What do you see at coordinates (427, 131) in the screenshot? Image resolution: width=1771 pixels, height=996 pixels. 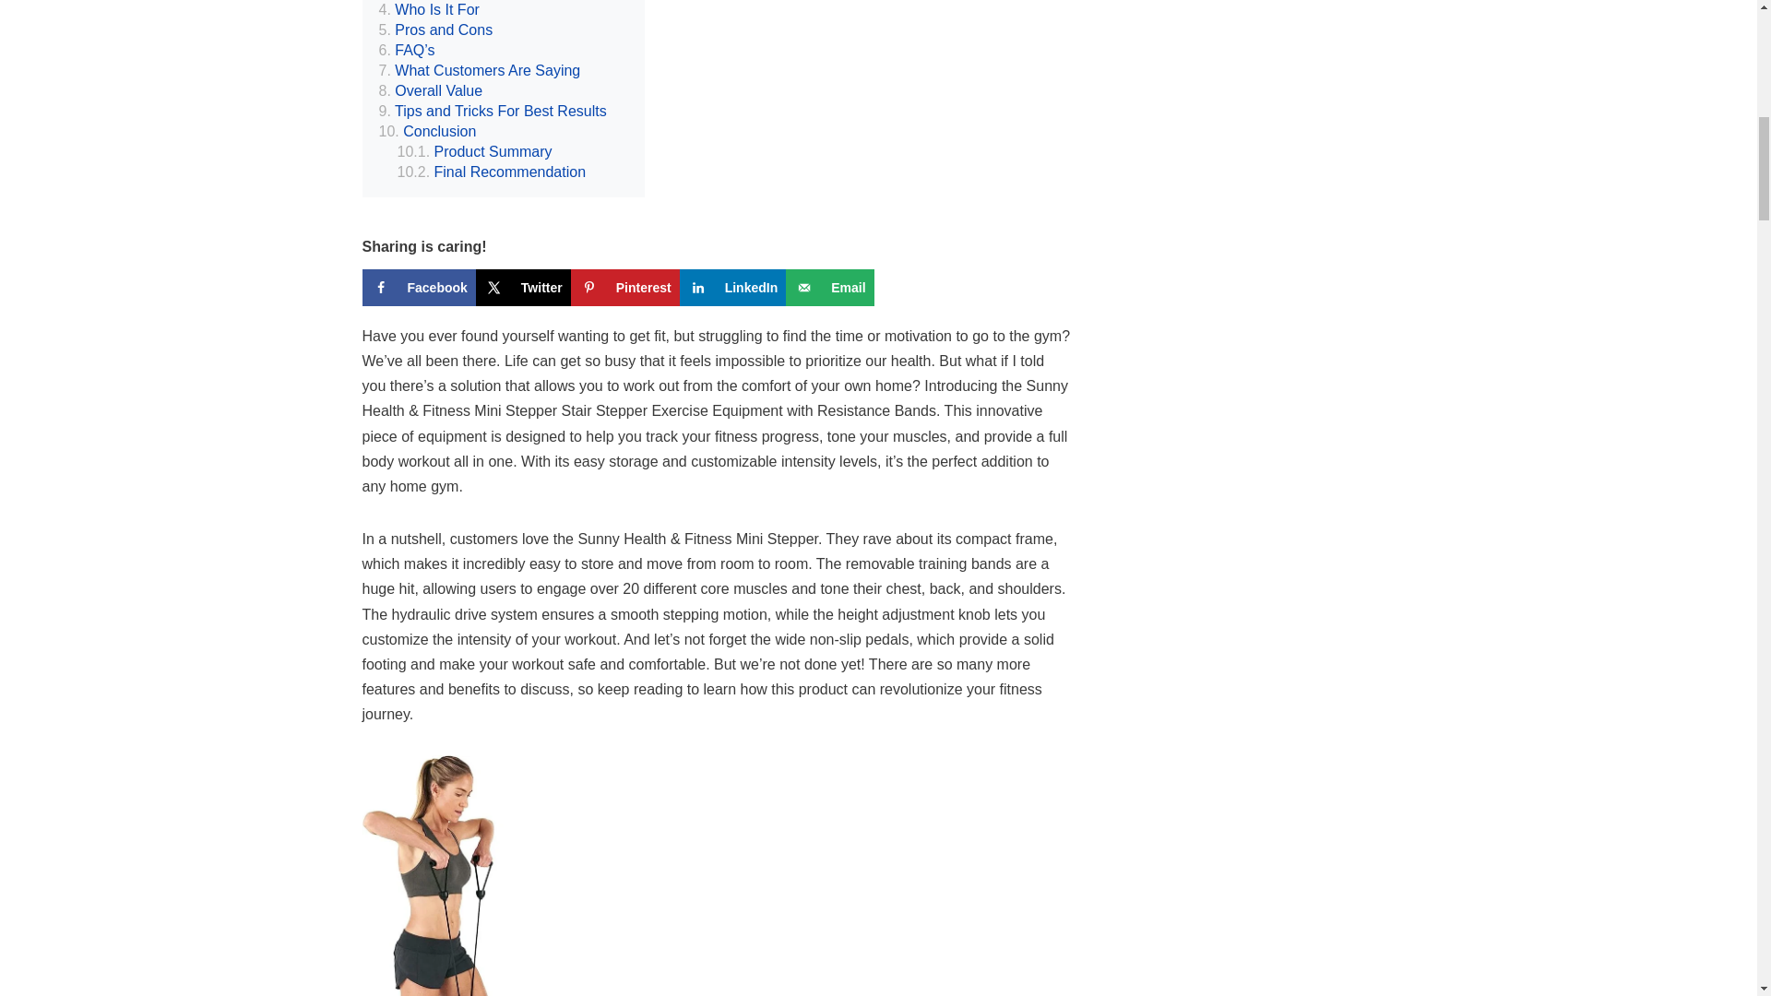 I see `Conclusion` at bounding box center [427, 131].